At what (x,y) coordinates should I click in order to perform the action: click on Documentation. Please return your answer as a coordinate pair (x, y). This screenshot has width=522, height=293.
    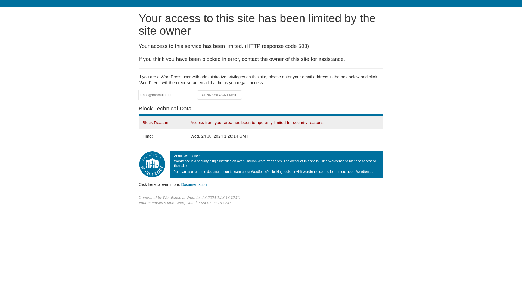
    Looking at the image, I should click on (194, 184).